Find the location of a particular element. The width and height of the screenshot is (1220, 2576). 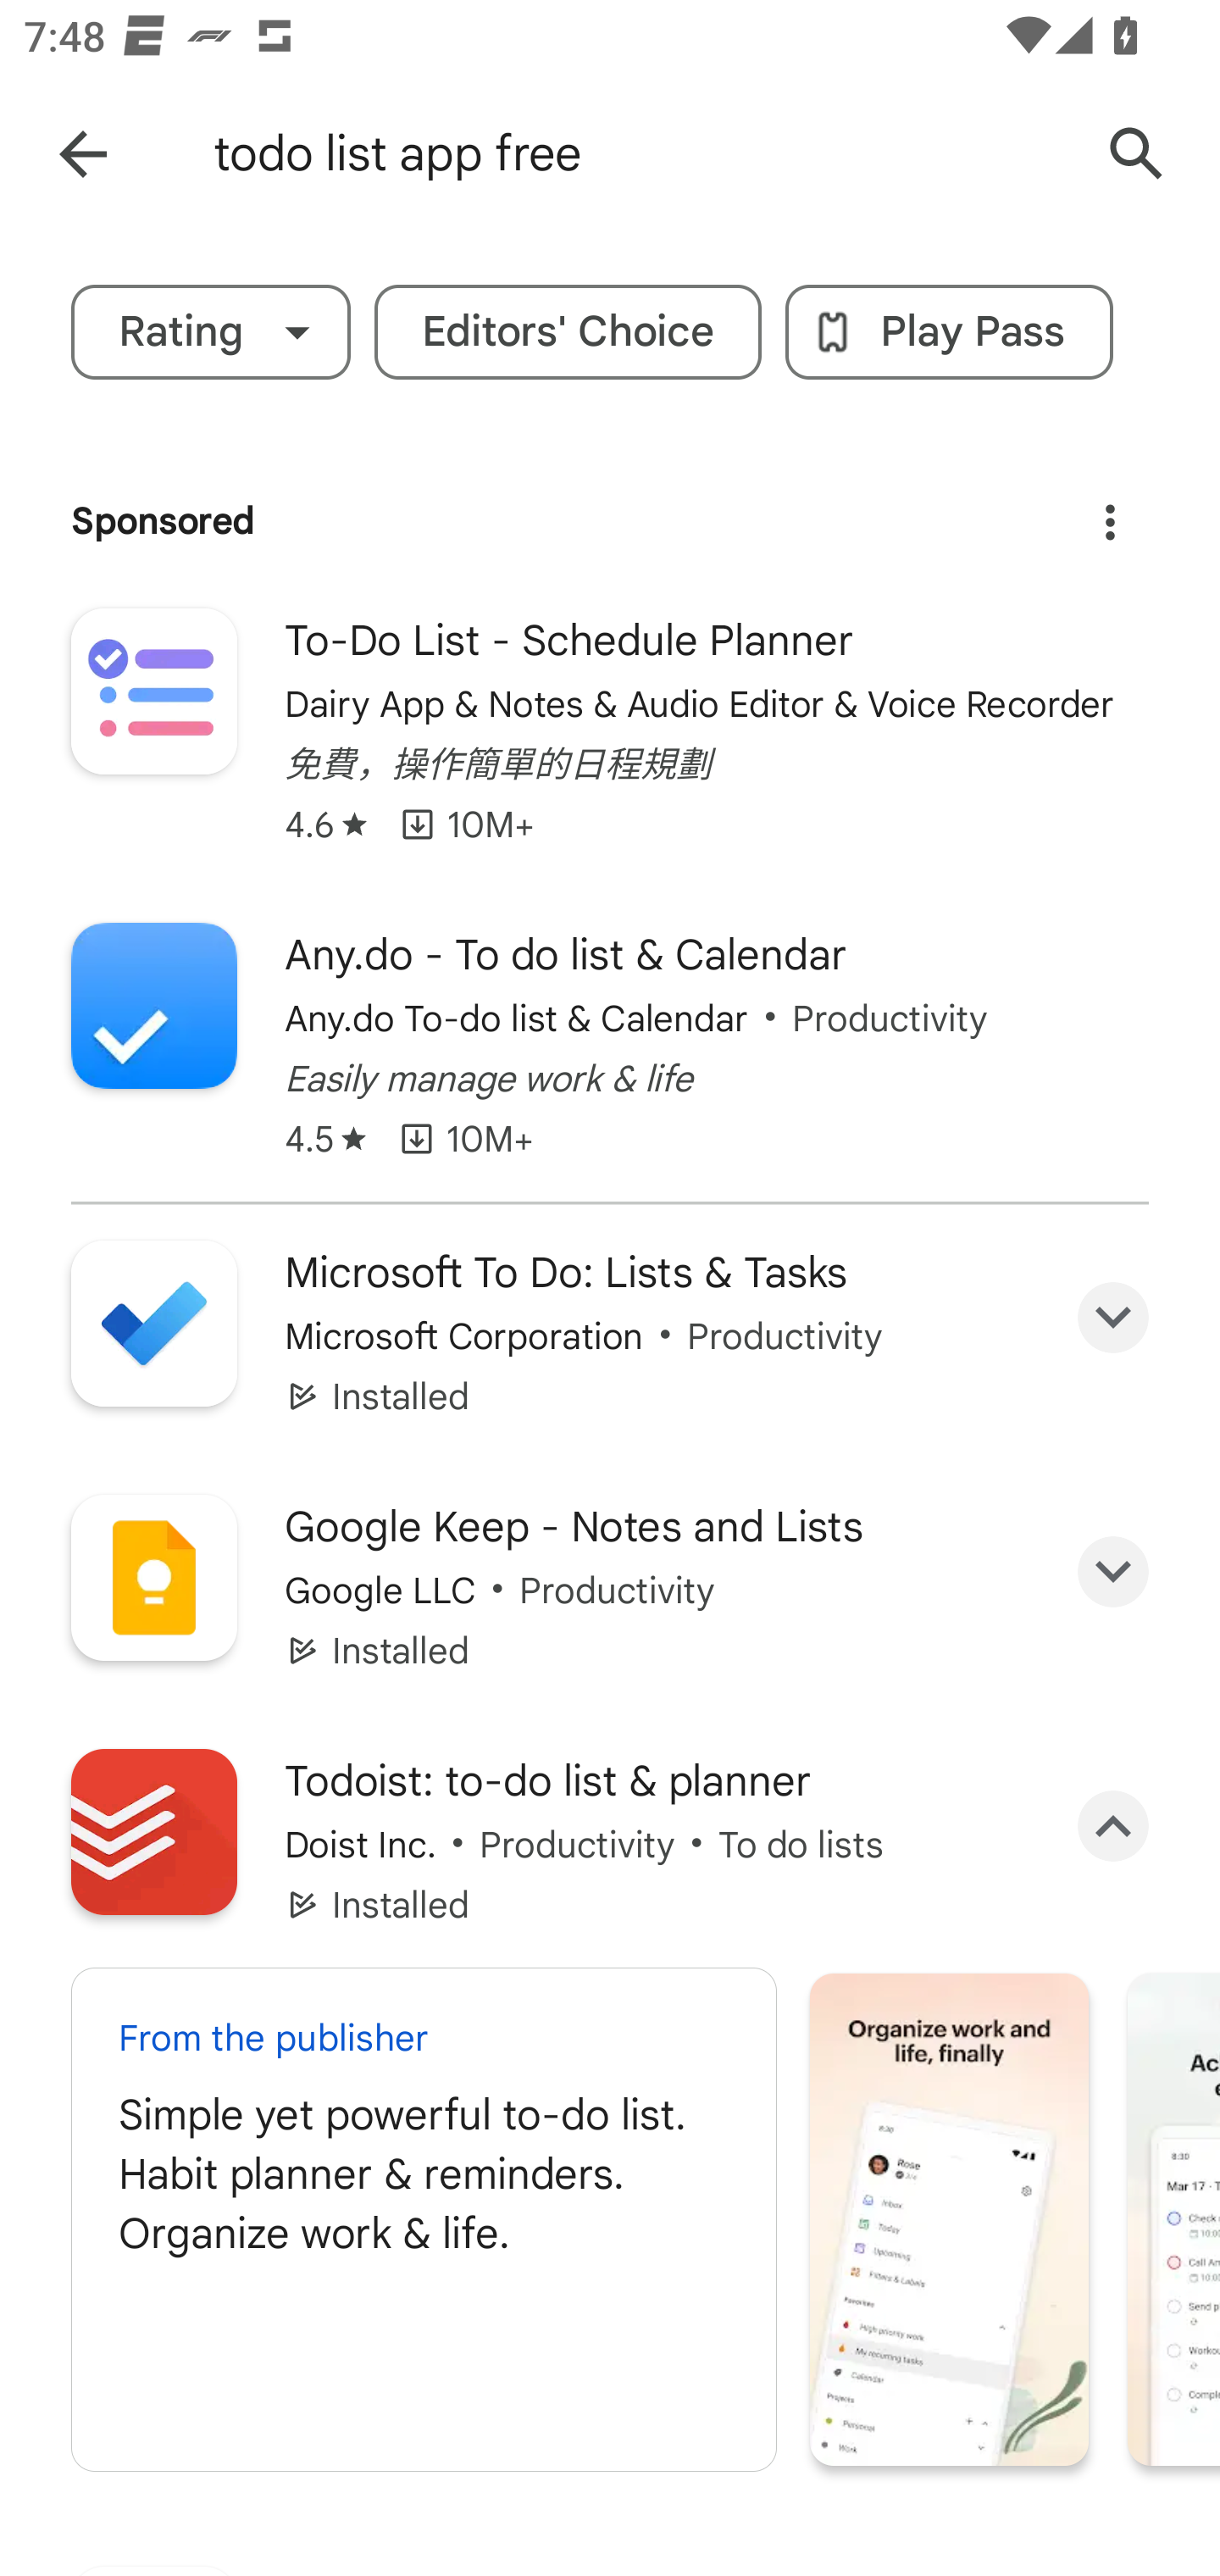

Search Google Play is located at coordinates (1137, 154).